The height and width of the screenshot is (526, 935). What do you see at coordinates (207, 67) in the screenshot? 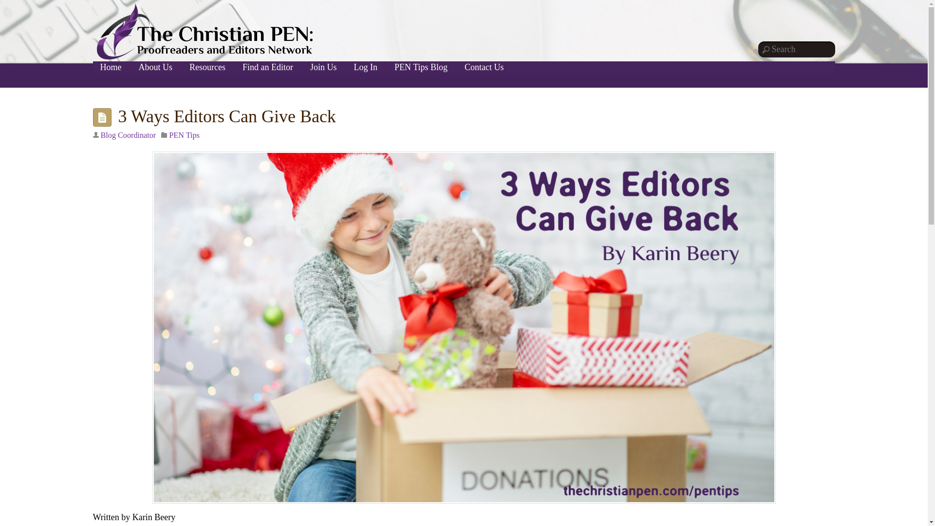
I see `Resources` at bounding box center [207, 67].